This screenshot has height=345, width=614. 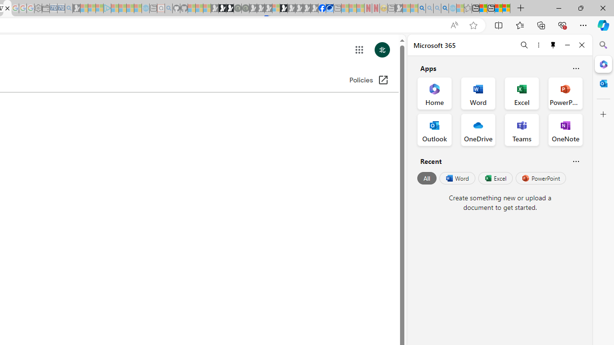 What do you see at coordinates (245, 9) in the screenshot?
I see `Future Focus Report 2024 - Sleeping` at bounding box center [245, 9].